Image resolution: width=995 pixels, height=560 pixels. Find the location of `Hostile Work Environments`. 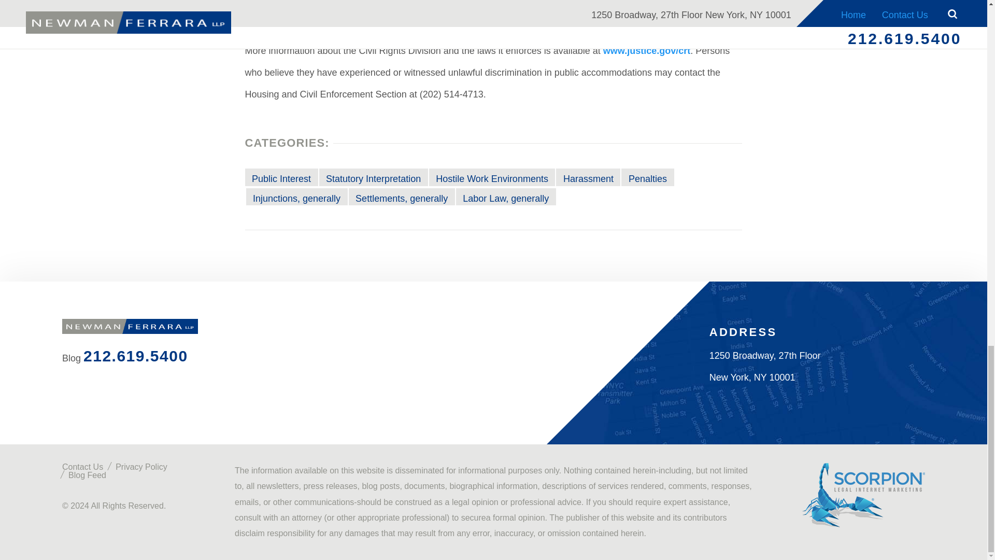

Hostile Work Environments is located at coordinates (492, 177).